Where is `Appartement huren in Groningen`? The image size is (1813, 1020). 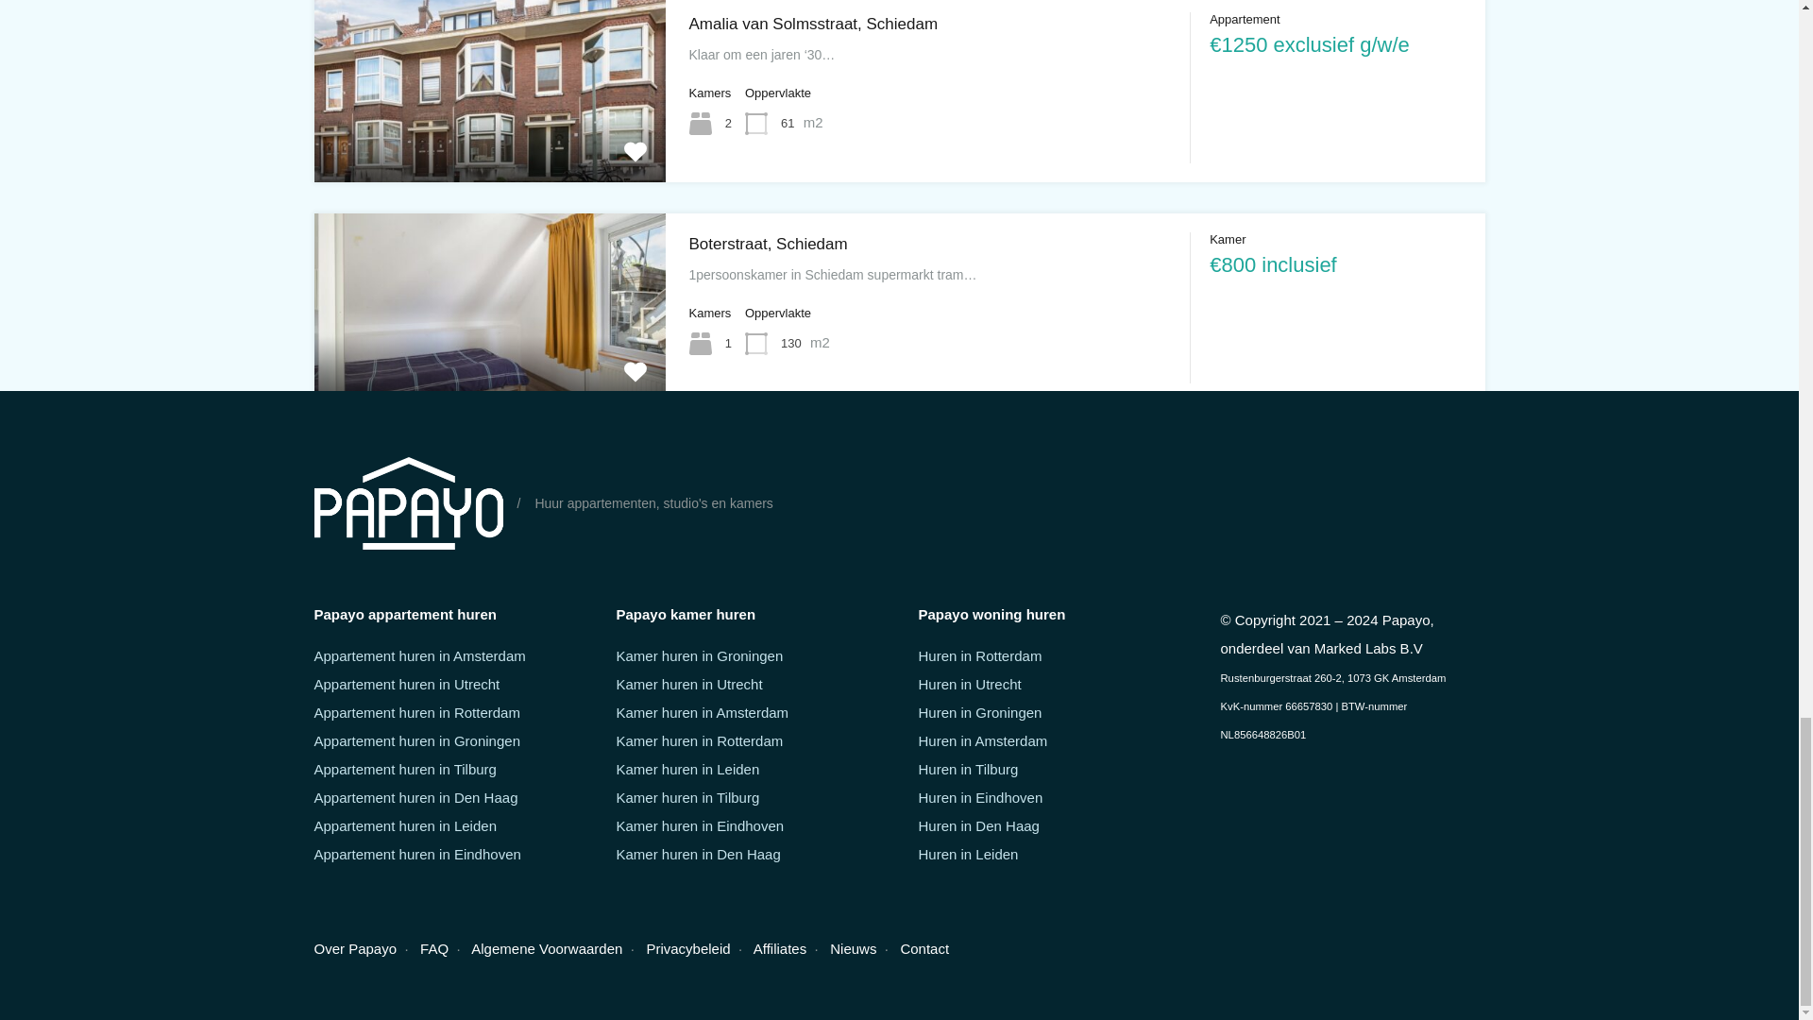 Appartement huren in Groningen is located at coordinates (415, 740).